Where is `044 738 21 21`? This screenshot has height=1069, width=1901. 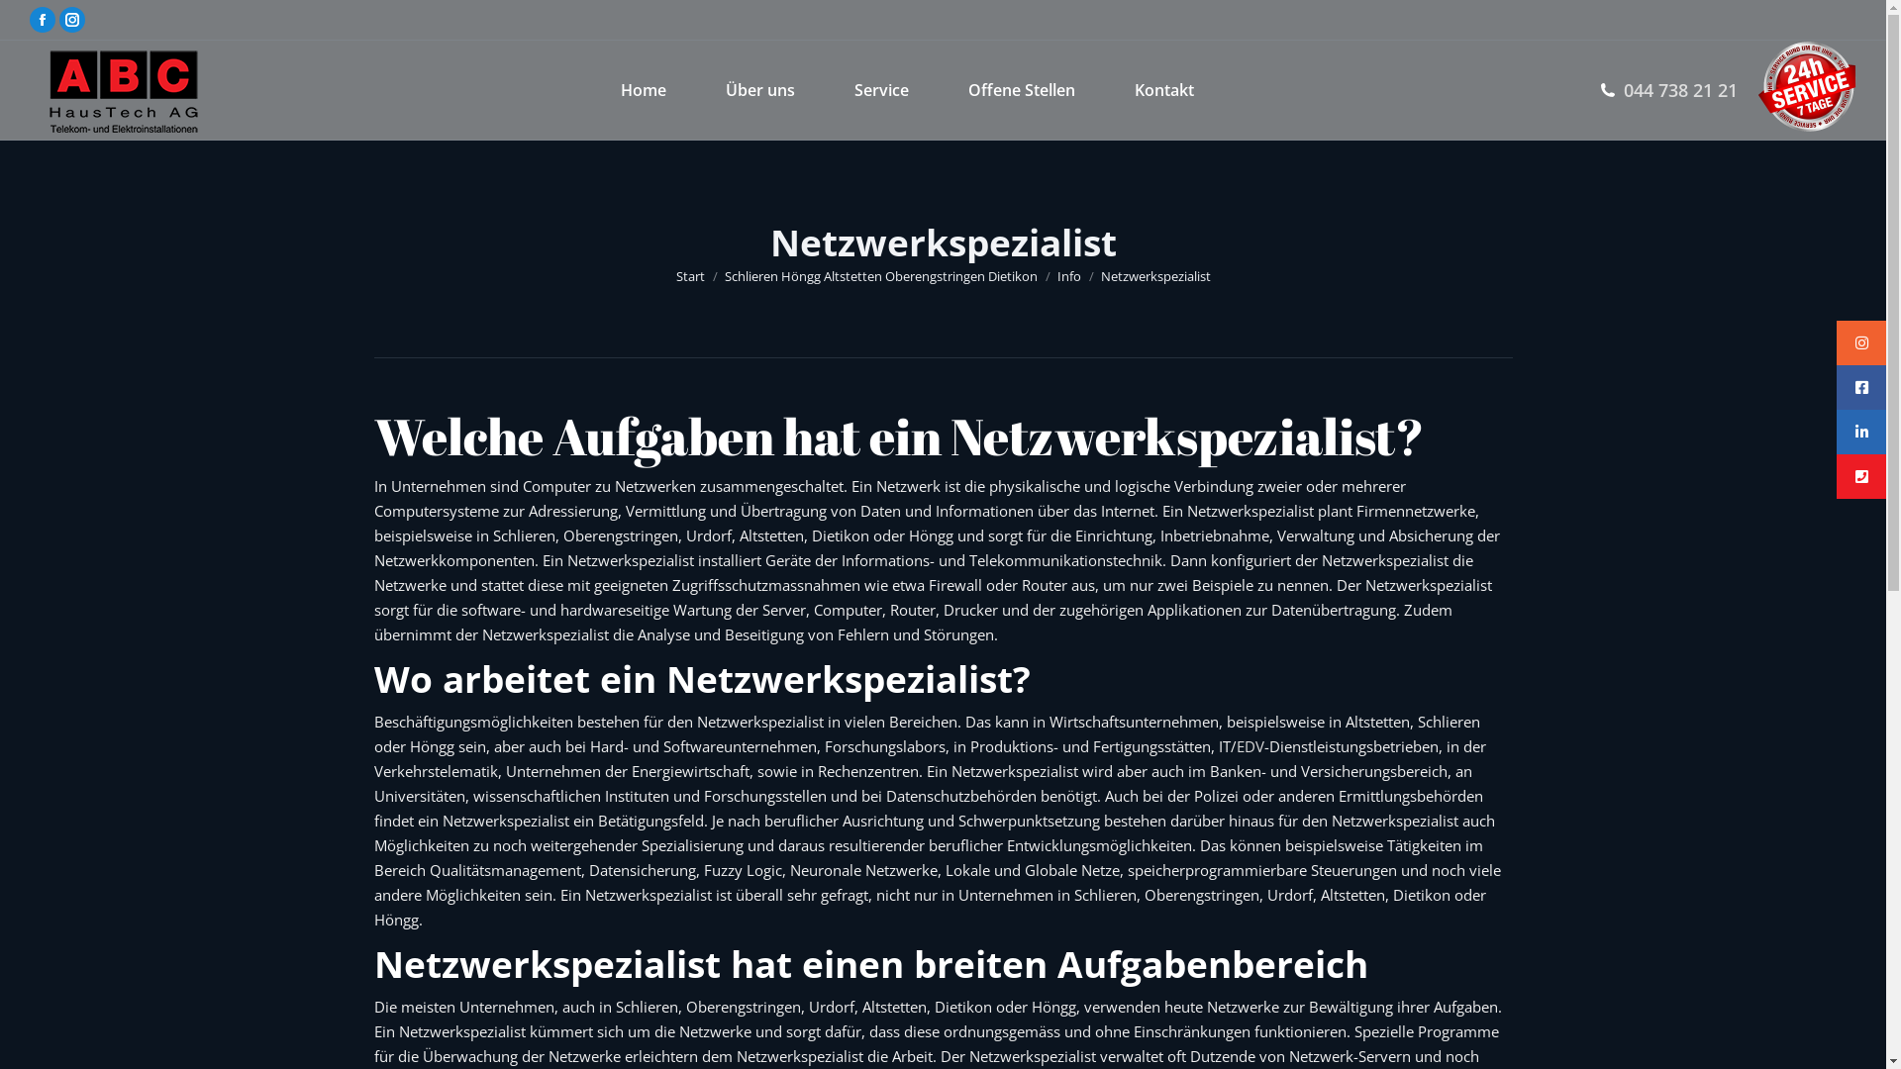 044 738 21 21 is located at coordinates (1681, 90).